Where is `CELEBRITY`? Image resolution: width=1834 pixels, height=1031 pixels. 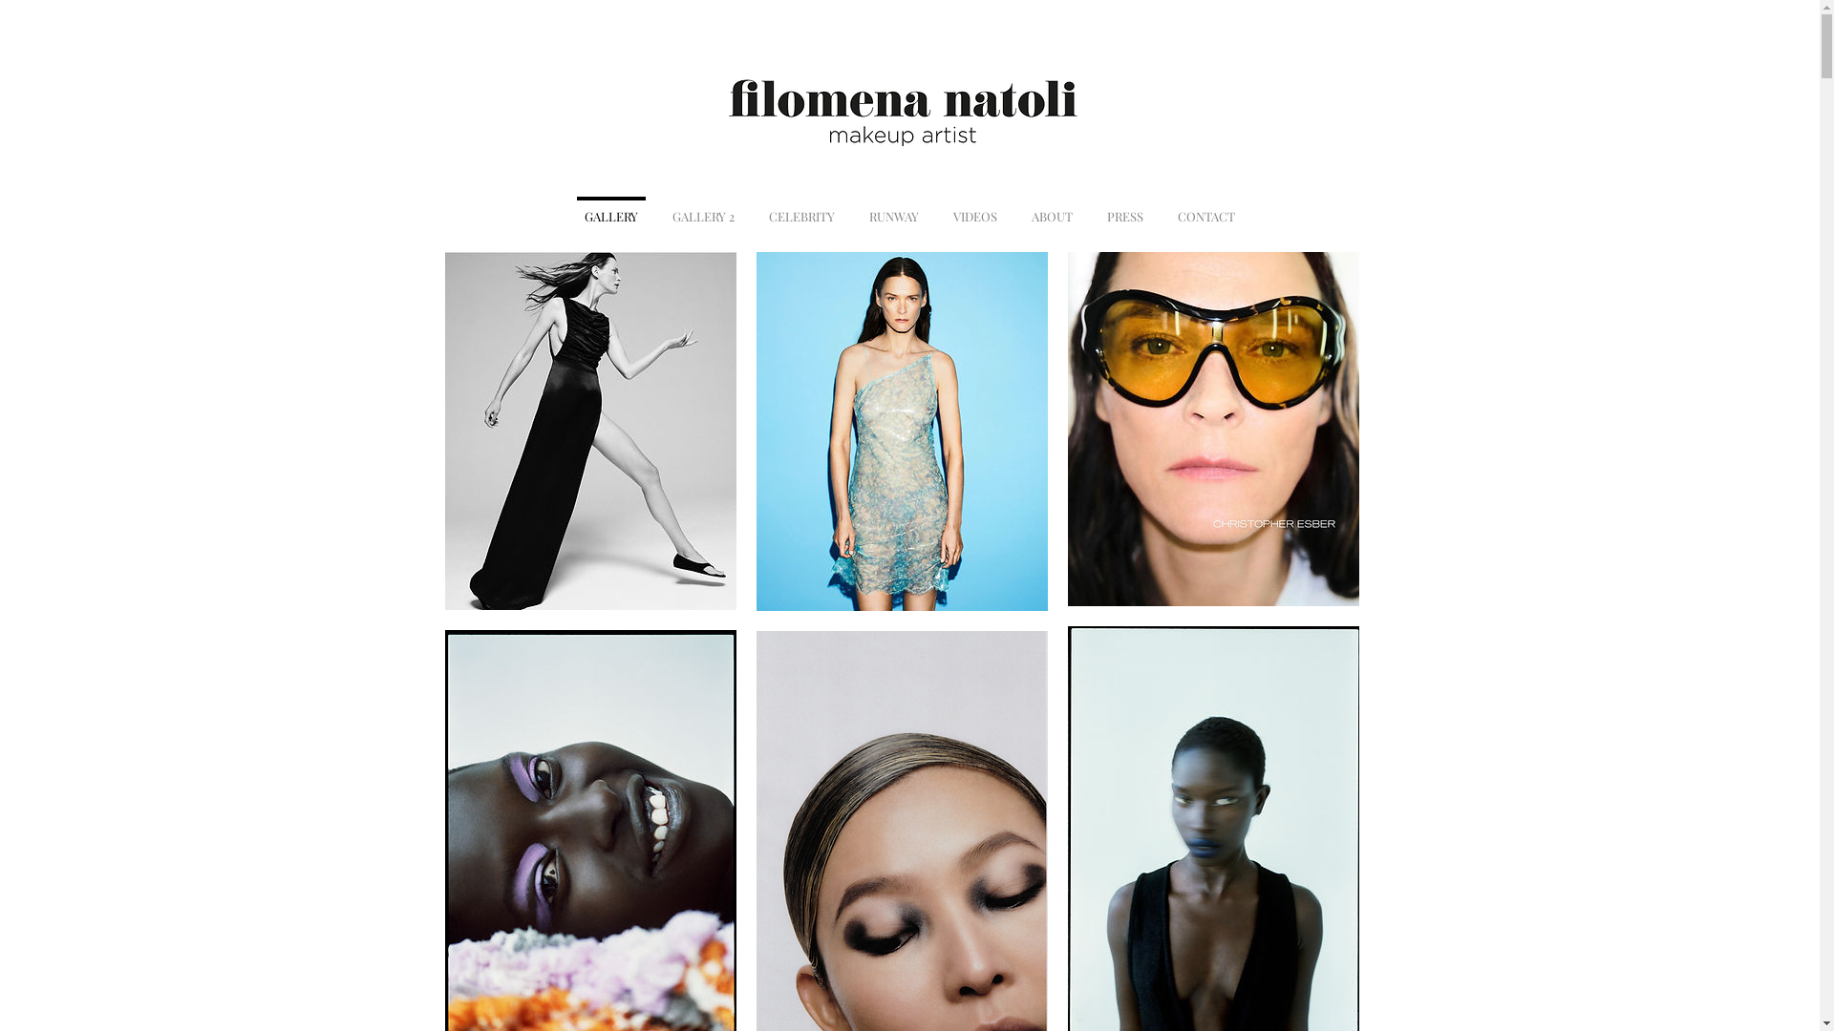
CELEBRITY is located at coordinates (802, 208).